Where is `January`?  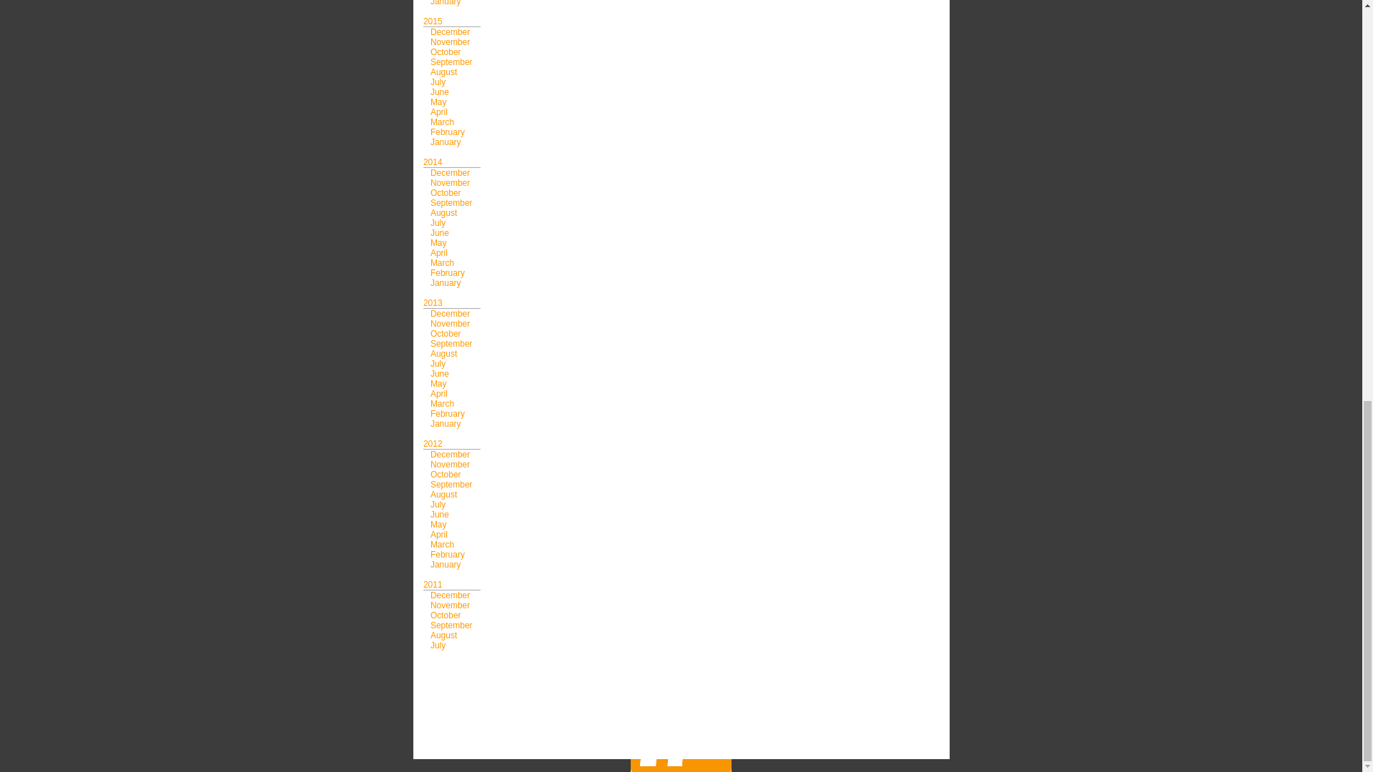 January is located at coordinates (446, 3).